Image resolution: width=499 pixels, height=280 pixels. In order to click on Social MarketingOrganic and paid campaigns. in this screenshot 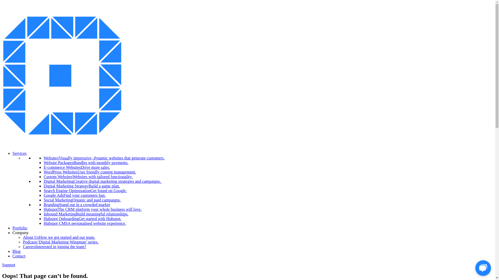, I will do `click(82, 200)`.